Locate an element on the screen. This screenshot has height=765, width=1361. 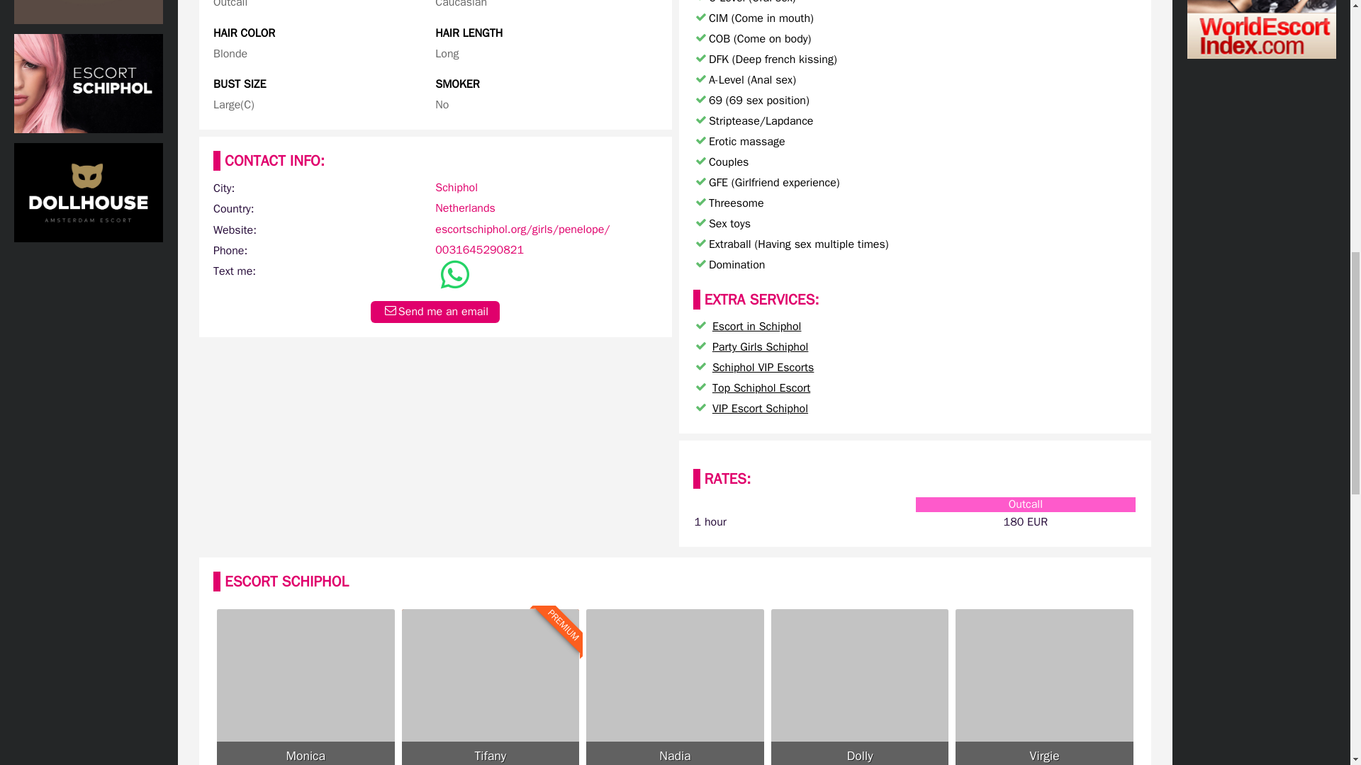
Top Schiphol Escort is located at coordinates (457, 187).